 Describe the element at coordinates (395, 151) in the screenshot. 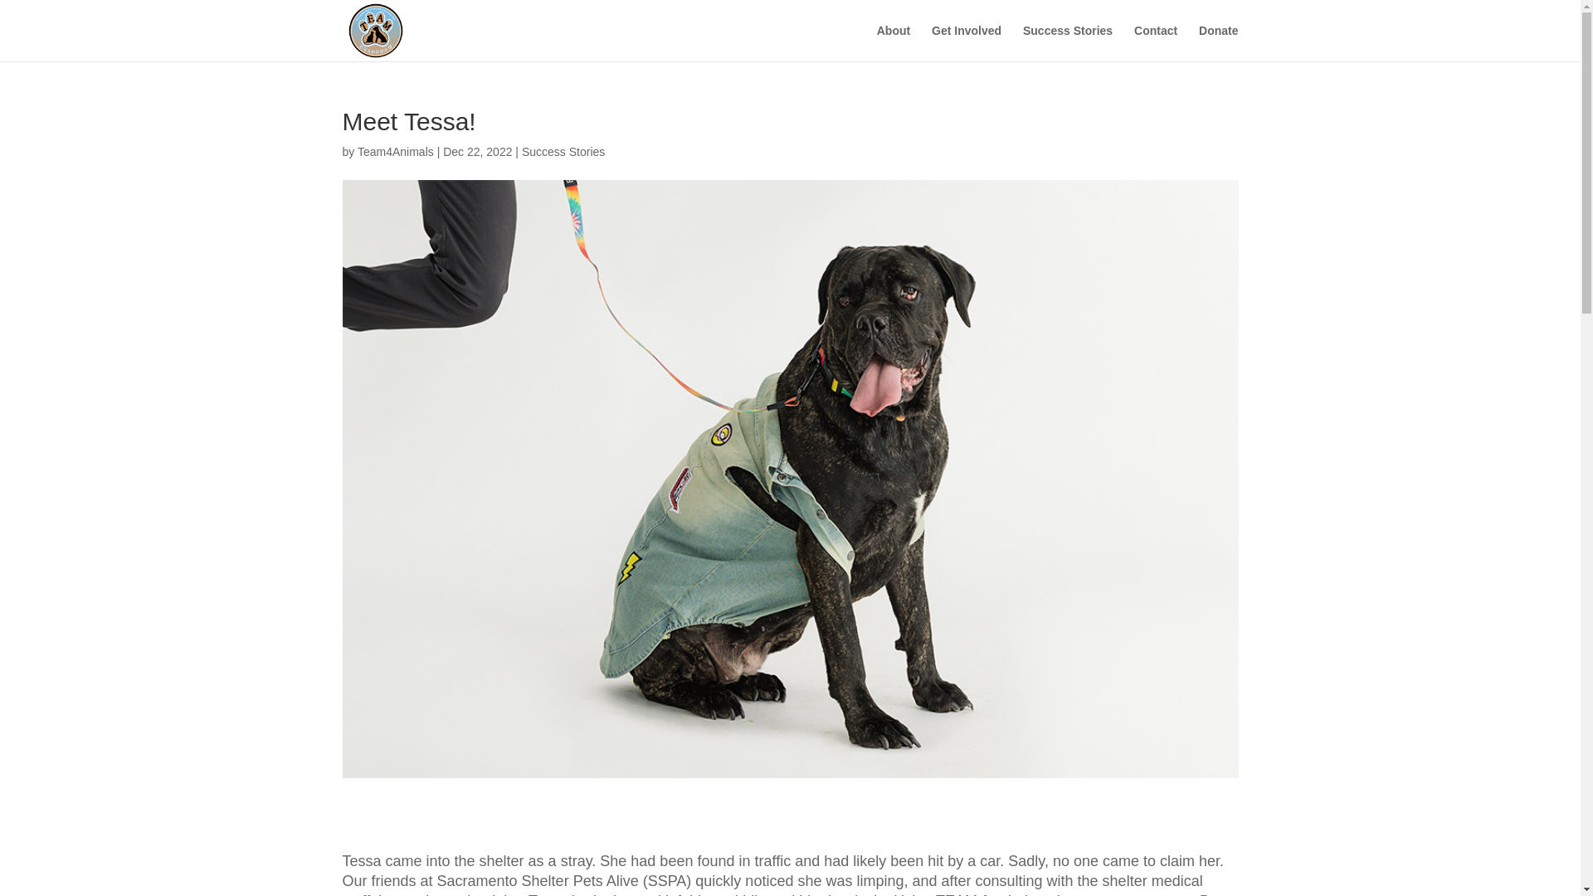

I see `Posts by Team4Animals` at that location.